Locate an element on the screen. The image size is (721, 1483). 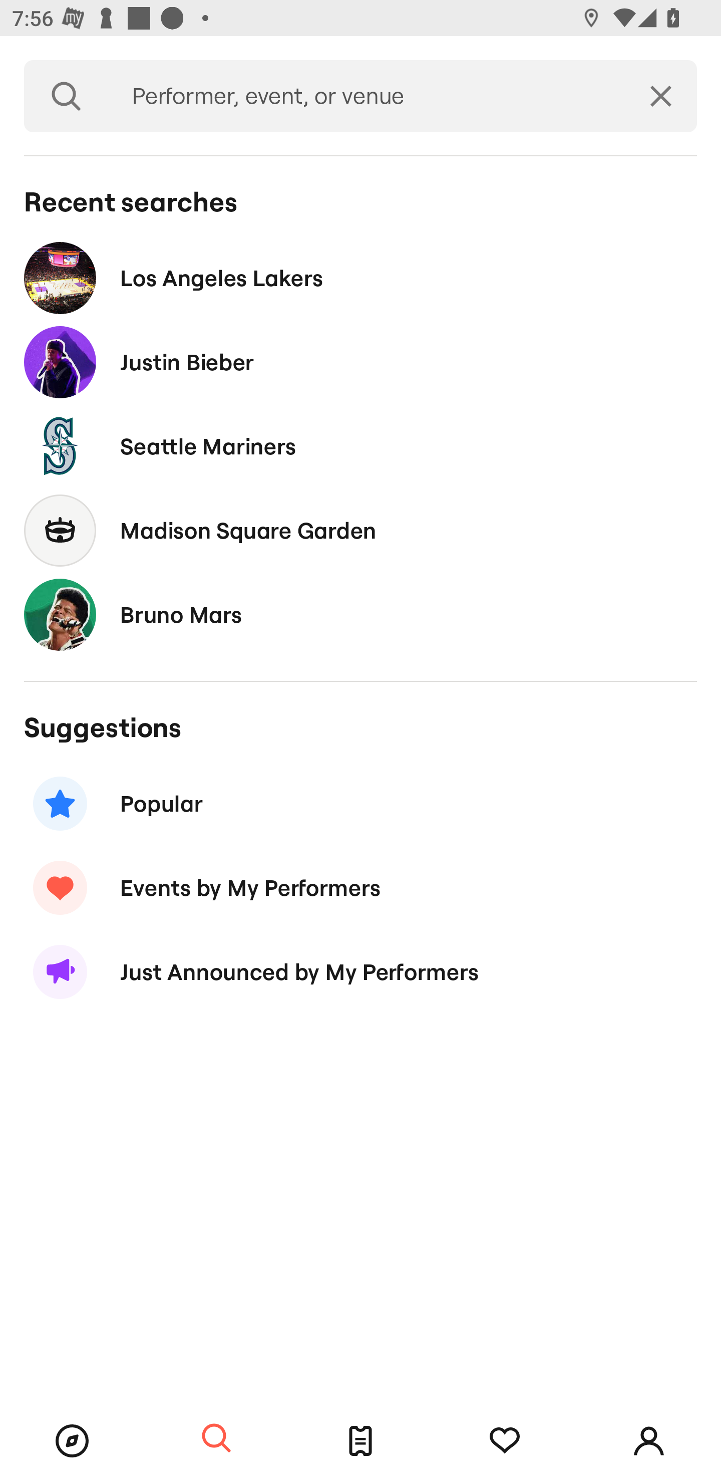
Clear is located at coordinates (661, 96).